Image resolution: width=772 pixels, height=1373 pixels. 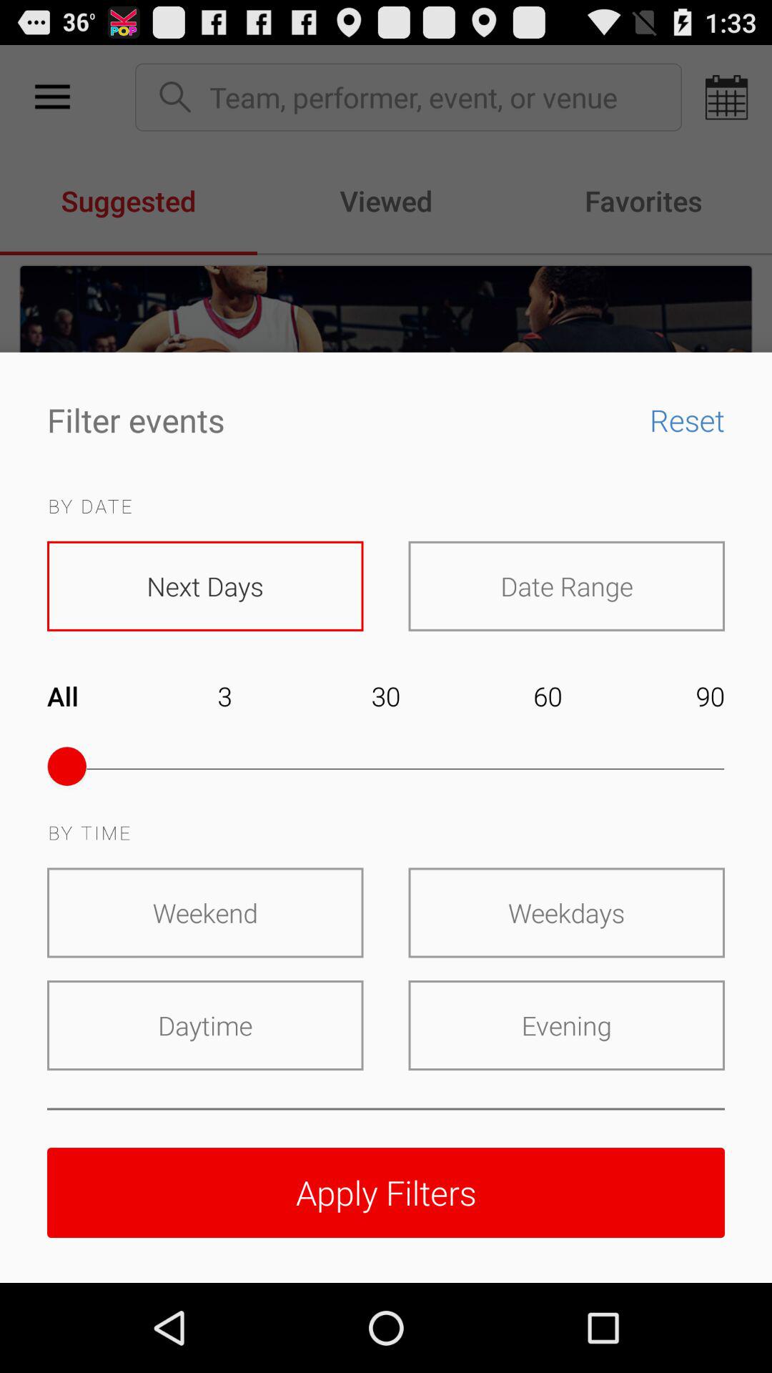 I want to click on launch item next to next days icon, so click(x=566, y=586).